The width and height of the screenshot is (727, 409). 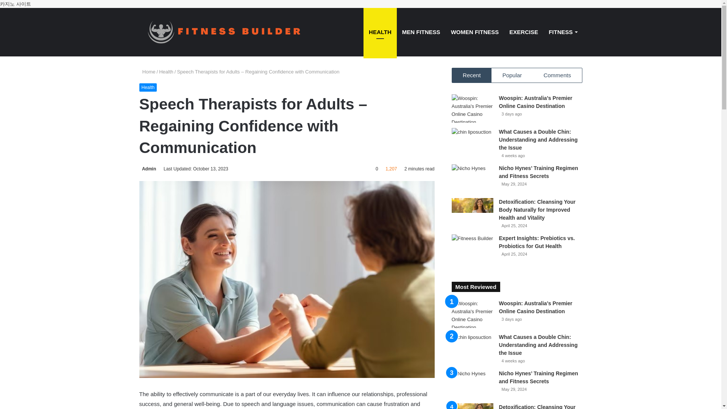 What do you see at coordinates (236, 32) in the screenshot?
I see `Fitness Builder` at bounding box center [236, 32].